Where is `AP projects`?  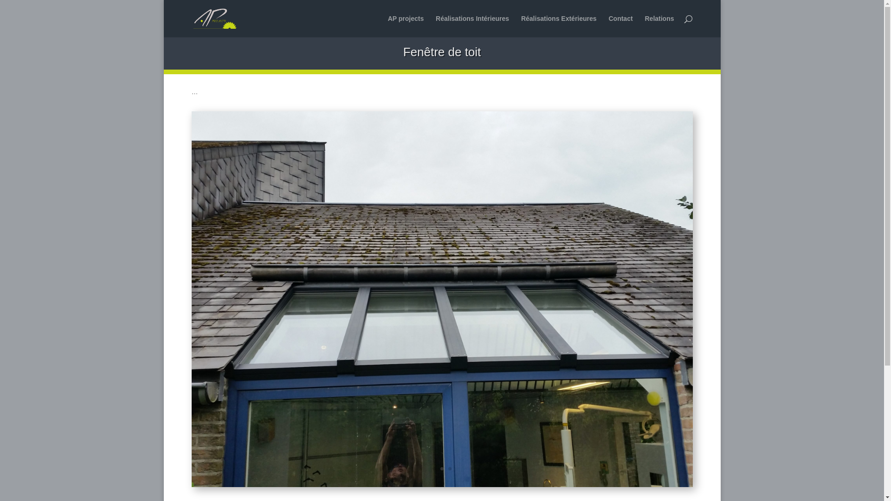 AP projects is located at coordinates (406, 26).